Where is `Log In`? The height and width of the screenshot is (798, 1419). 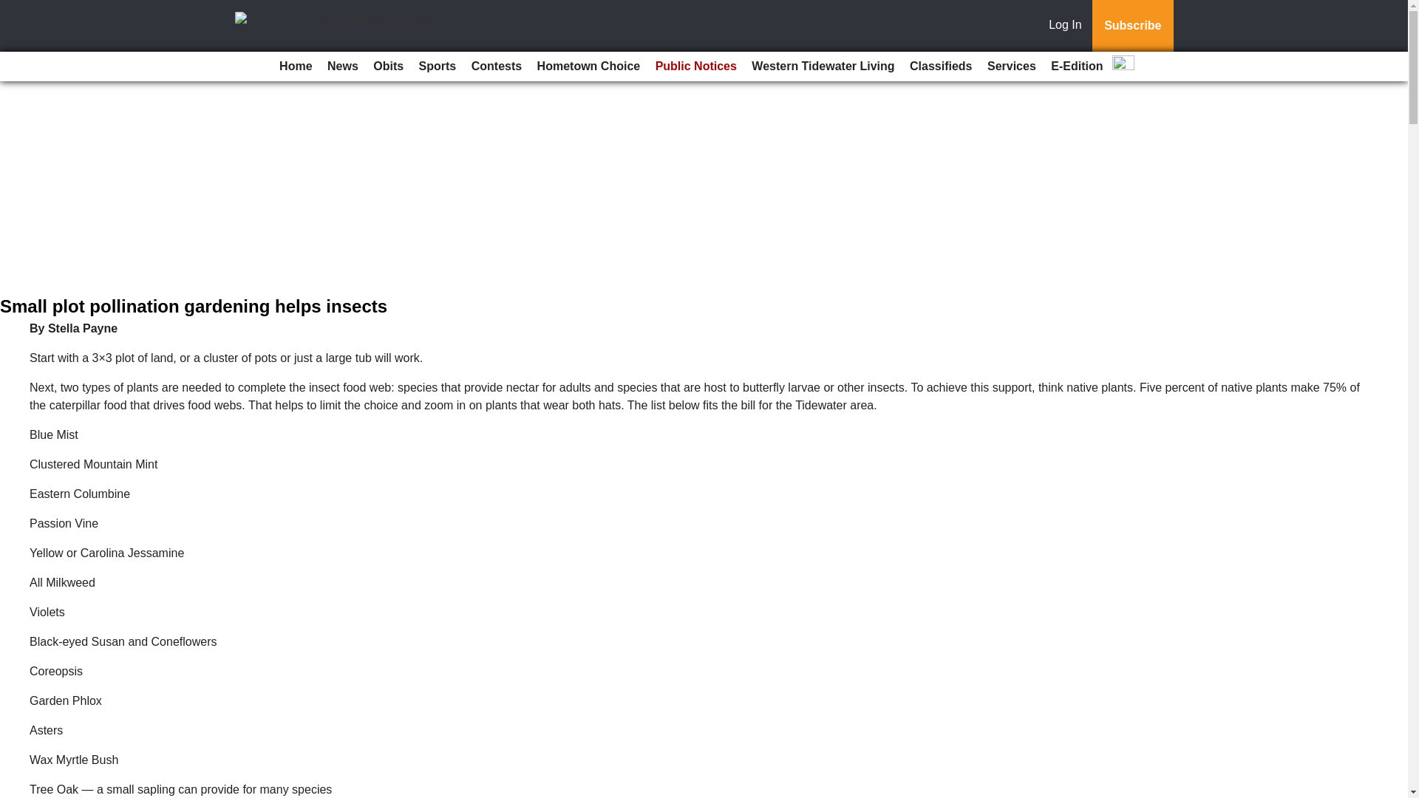
Log In is located at coordinates (1068, 26).